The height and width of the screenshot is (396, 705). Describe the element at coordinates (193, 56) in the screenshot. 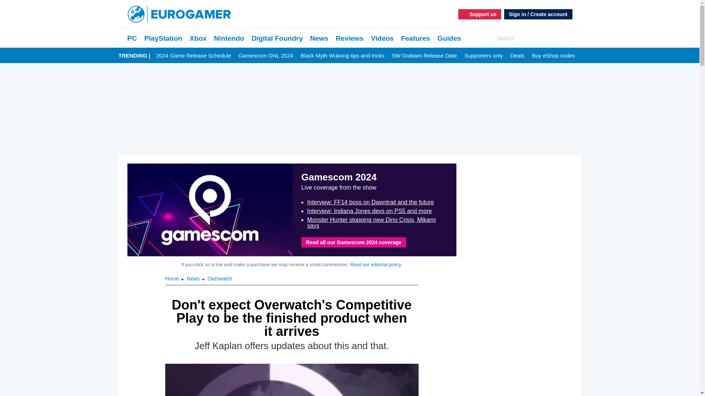

I see `2024 Game Release Schedule` at that location.